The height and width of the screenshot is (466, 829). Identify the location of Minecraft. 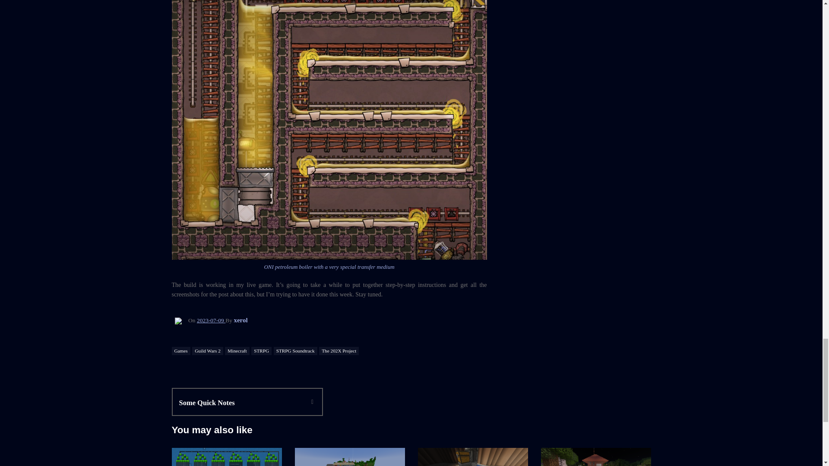
(211, 320).